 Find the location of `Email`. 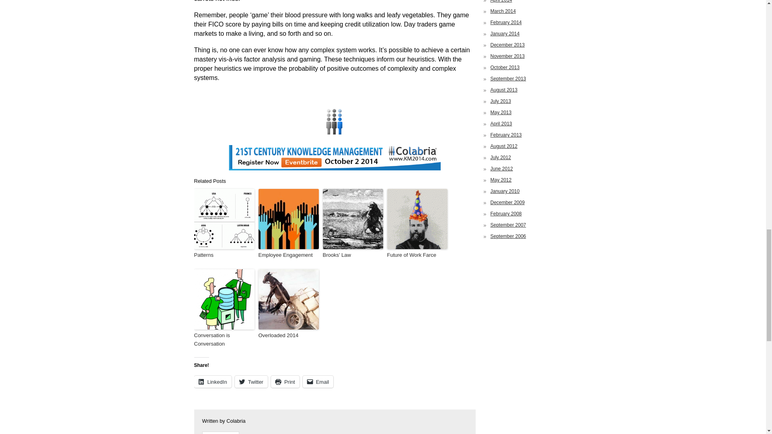

Email is located at coordinates (318, 382).